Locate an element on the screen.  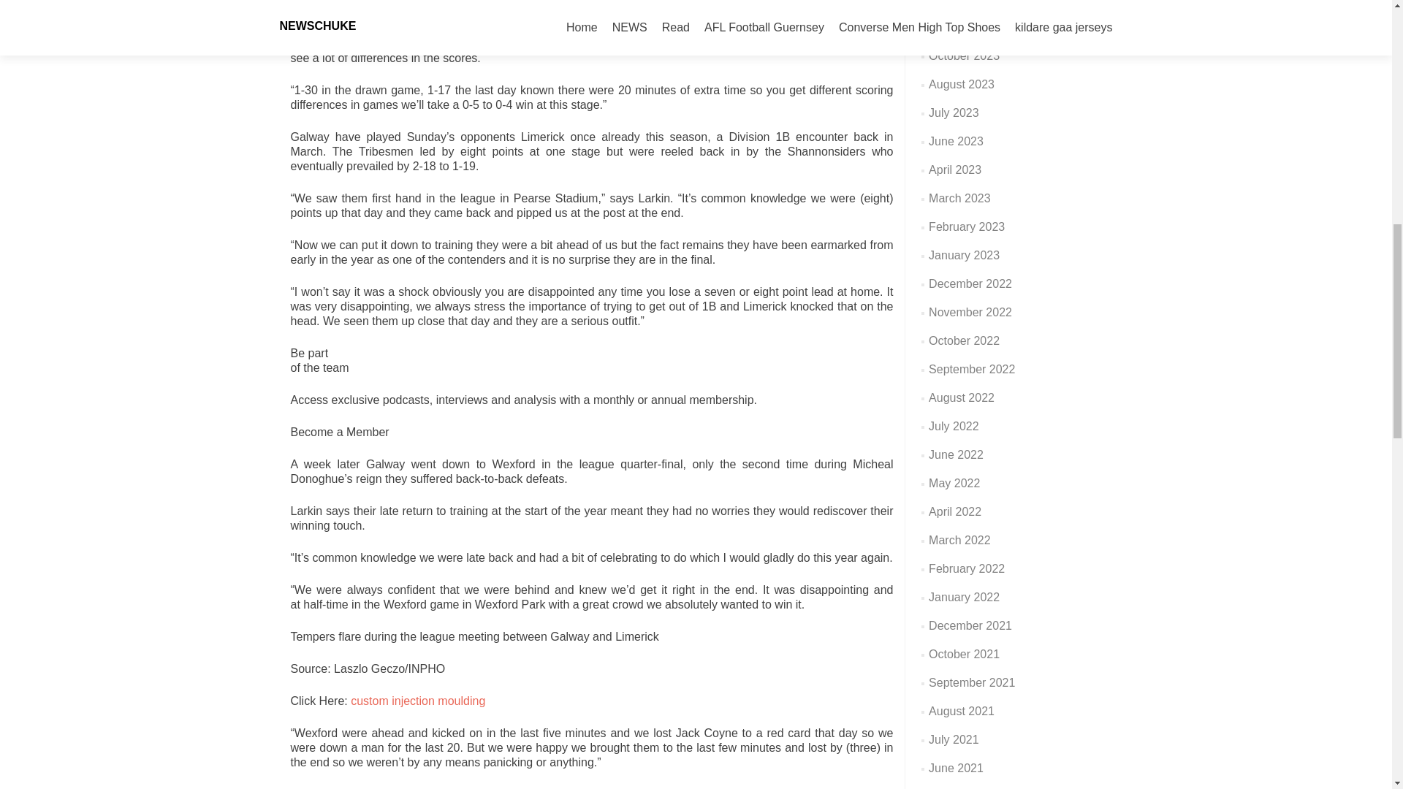
custom injection moulding is located at coordinates (418, 701).